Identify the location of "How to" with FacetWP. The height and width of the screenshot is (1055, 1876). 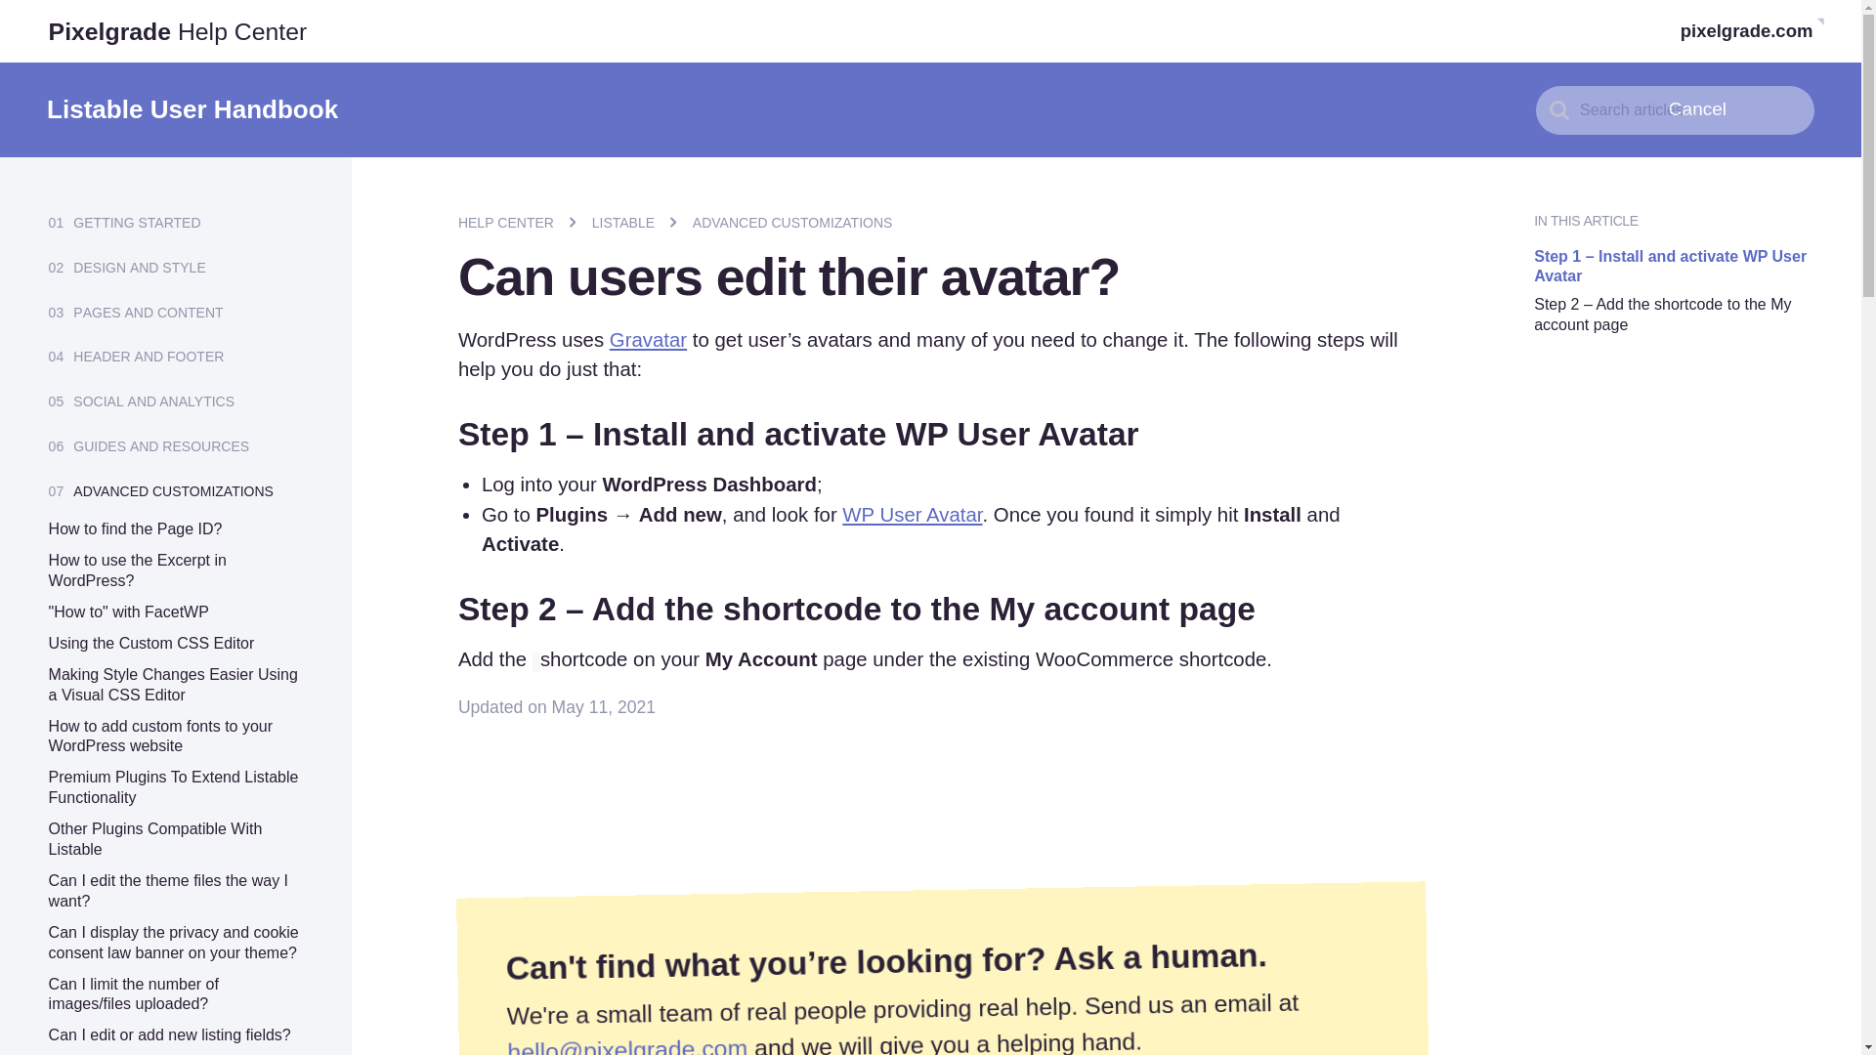
(128, 612).